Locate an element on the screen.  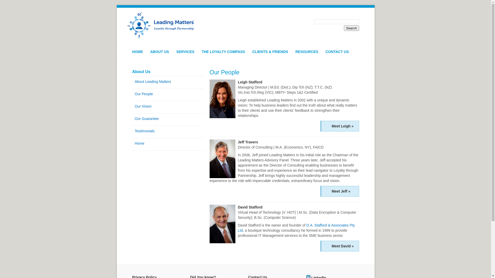
Our Vision is located at coordinates (168, 106).